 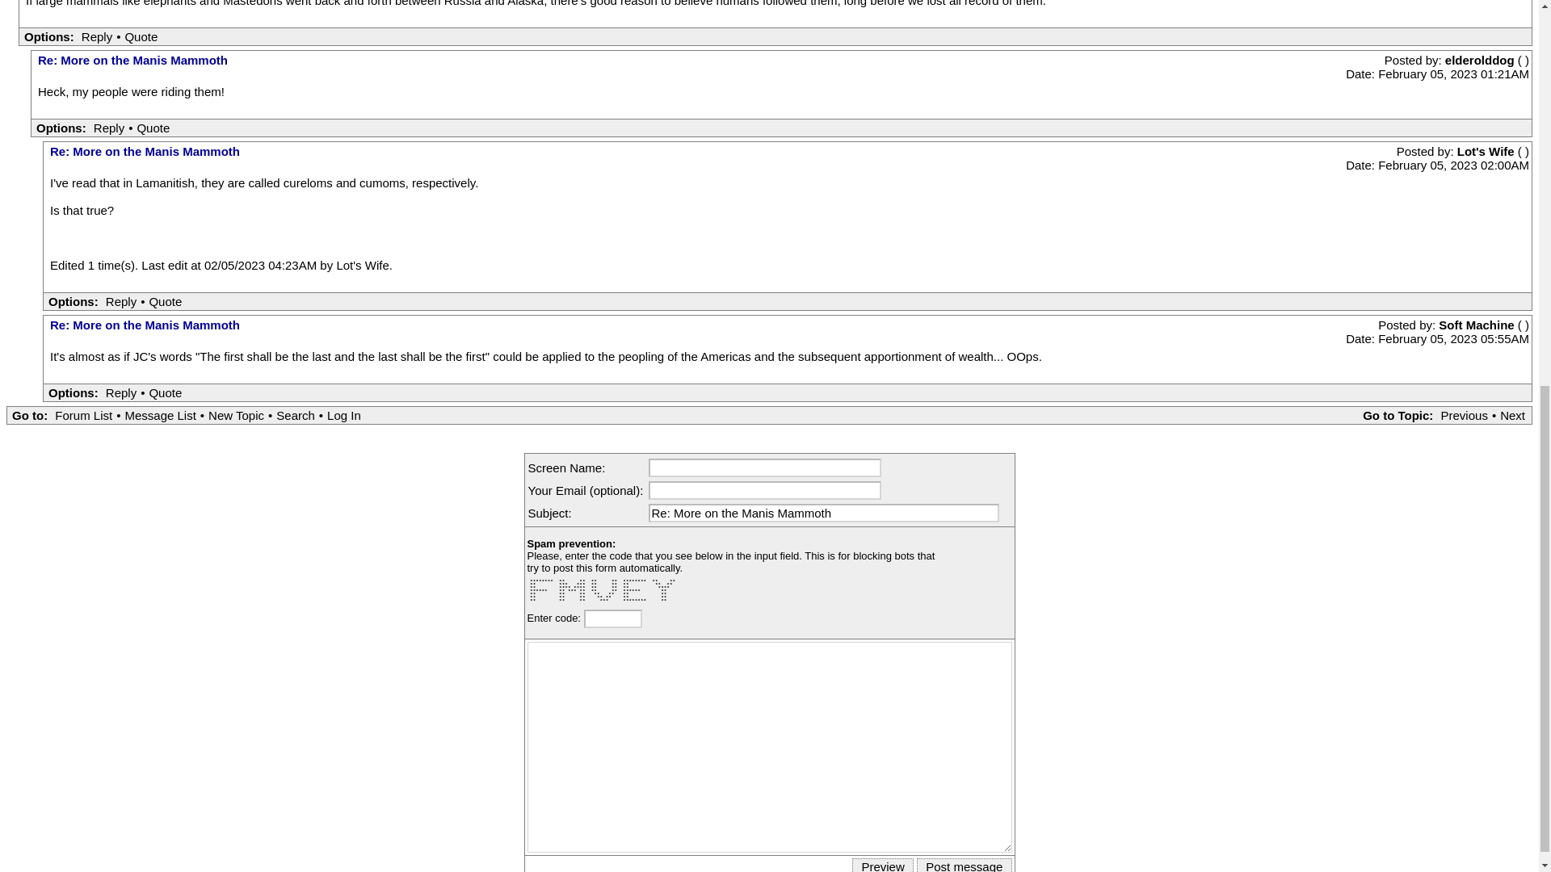 I want to click on Re: More on the Manis Mammoth, so click(x=824, y=512).